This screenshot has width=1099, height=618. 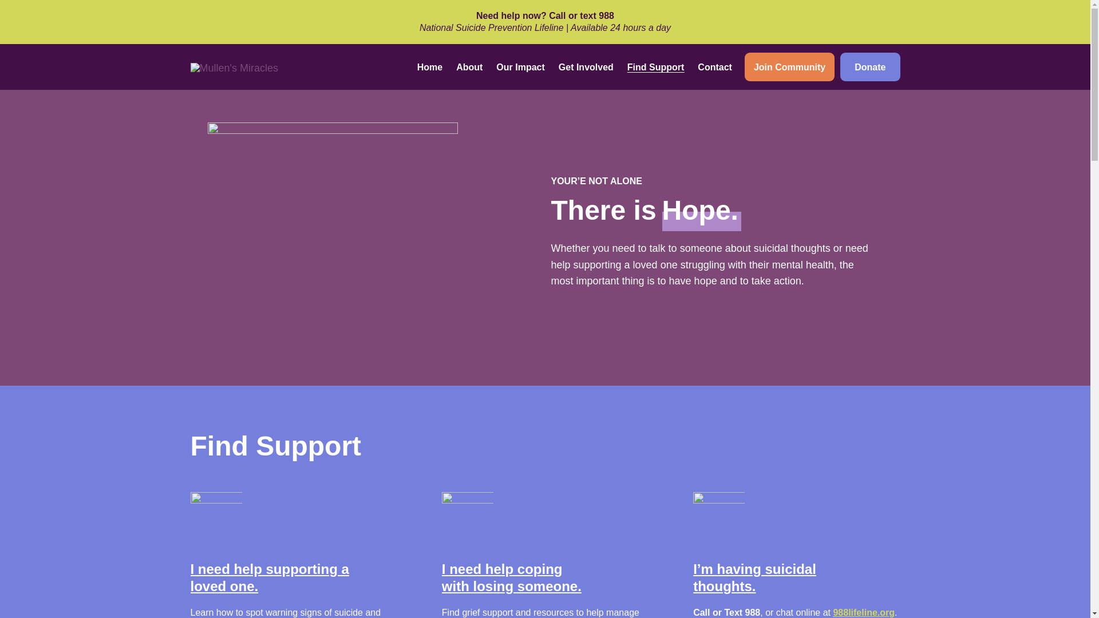 I want to click on Contact, so click(x=714, y=68).